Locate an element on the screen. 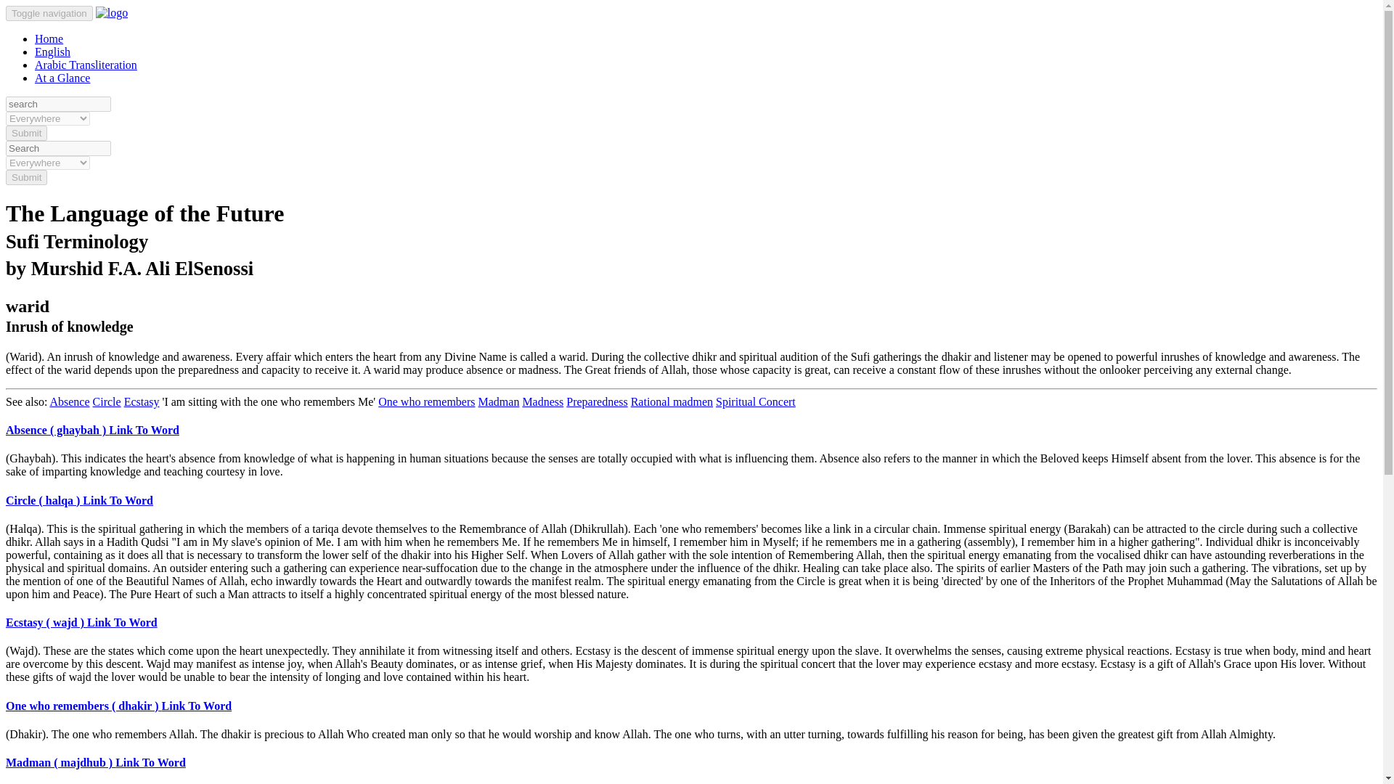  Link To Word is located at coordinates (118, 500).